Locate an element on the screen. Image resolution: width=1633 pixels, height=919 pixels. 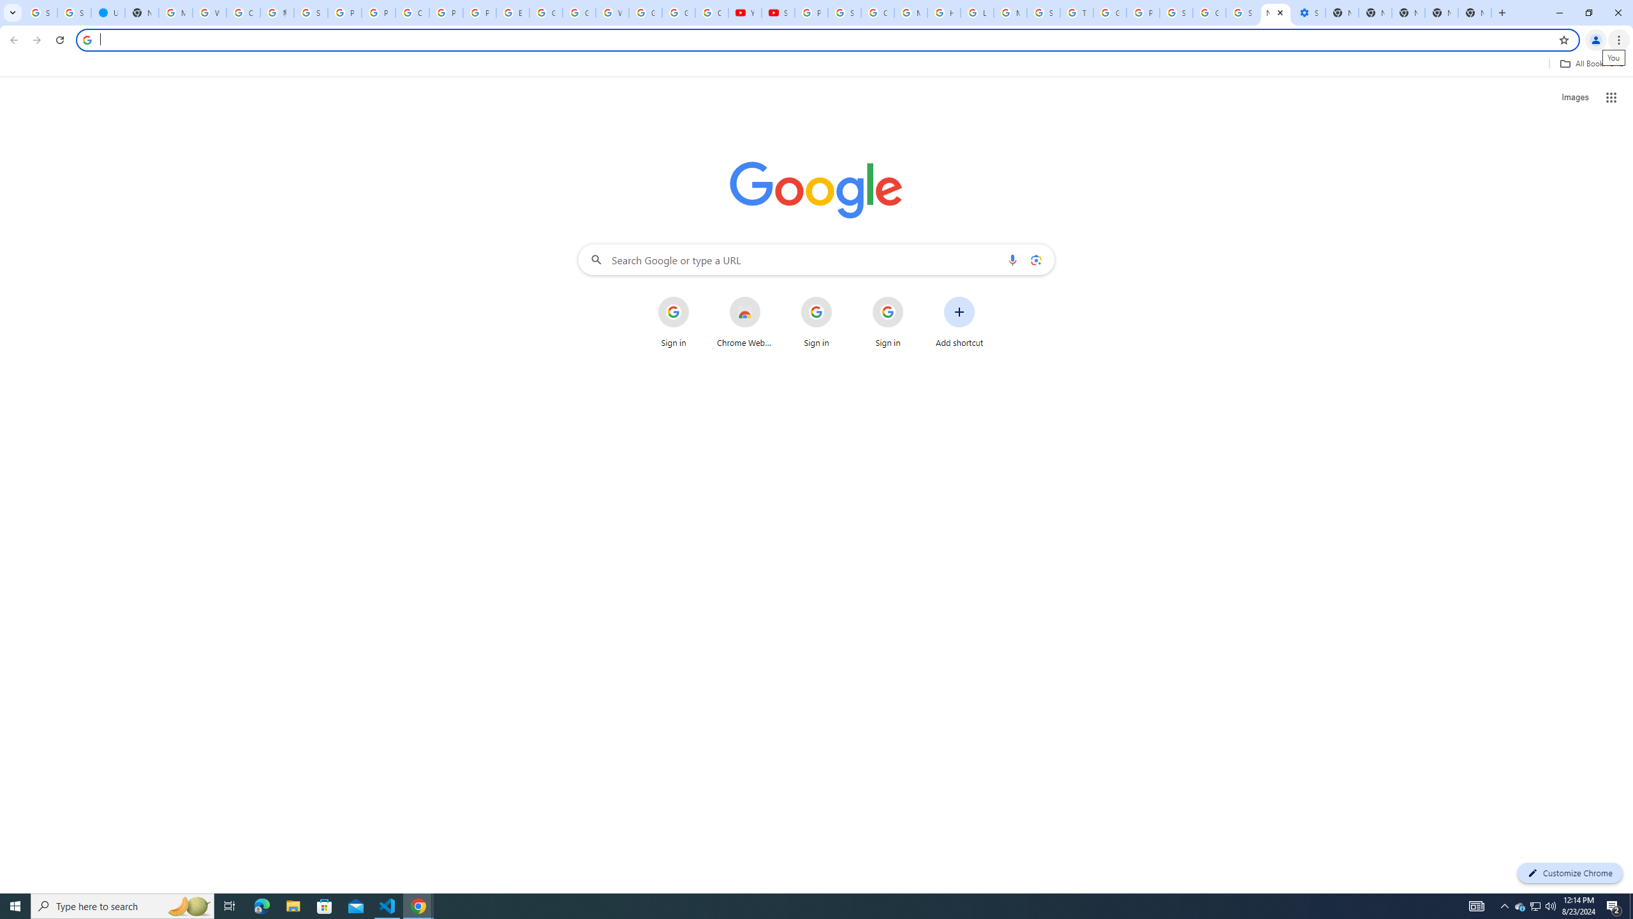
More actions for Sign in shortcut is located at coordinates (913, 297).